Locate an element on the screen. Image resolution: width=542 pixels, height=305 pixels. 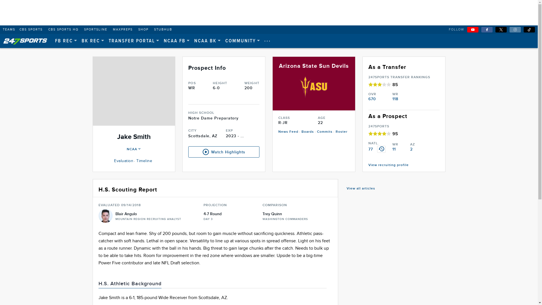
Commits is located at coordinates (325, 132).